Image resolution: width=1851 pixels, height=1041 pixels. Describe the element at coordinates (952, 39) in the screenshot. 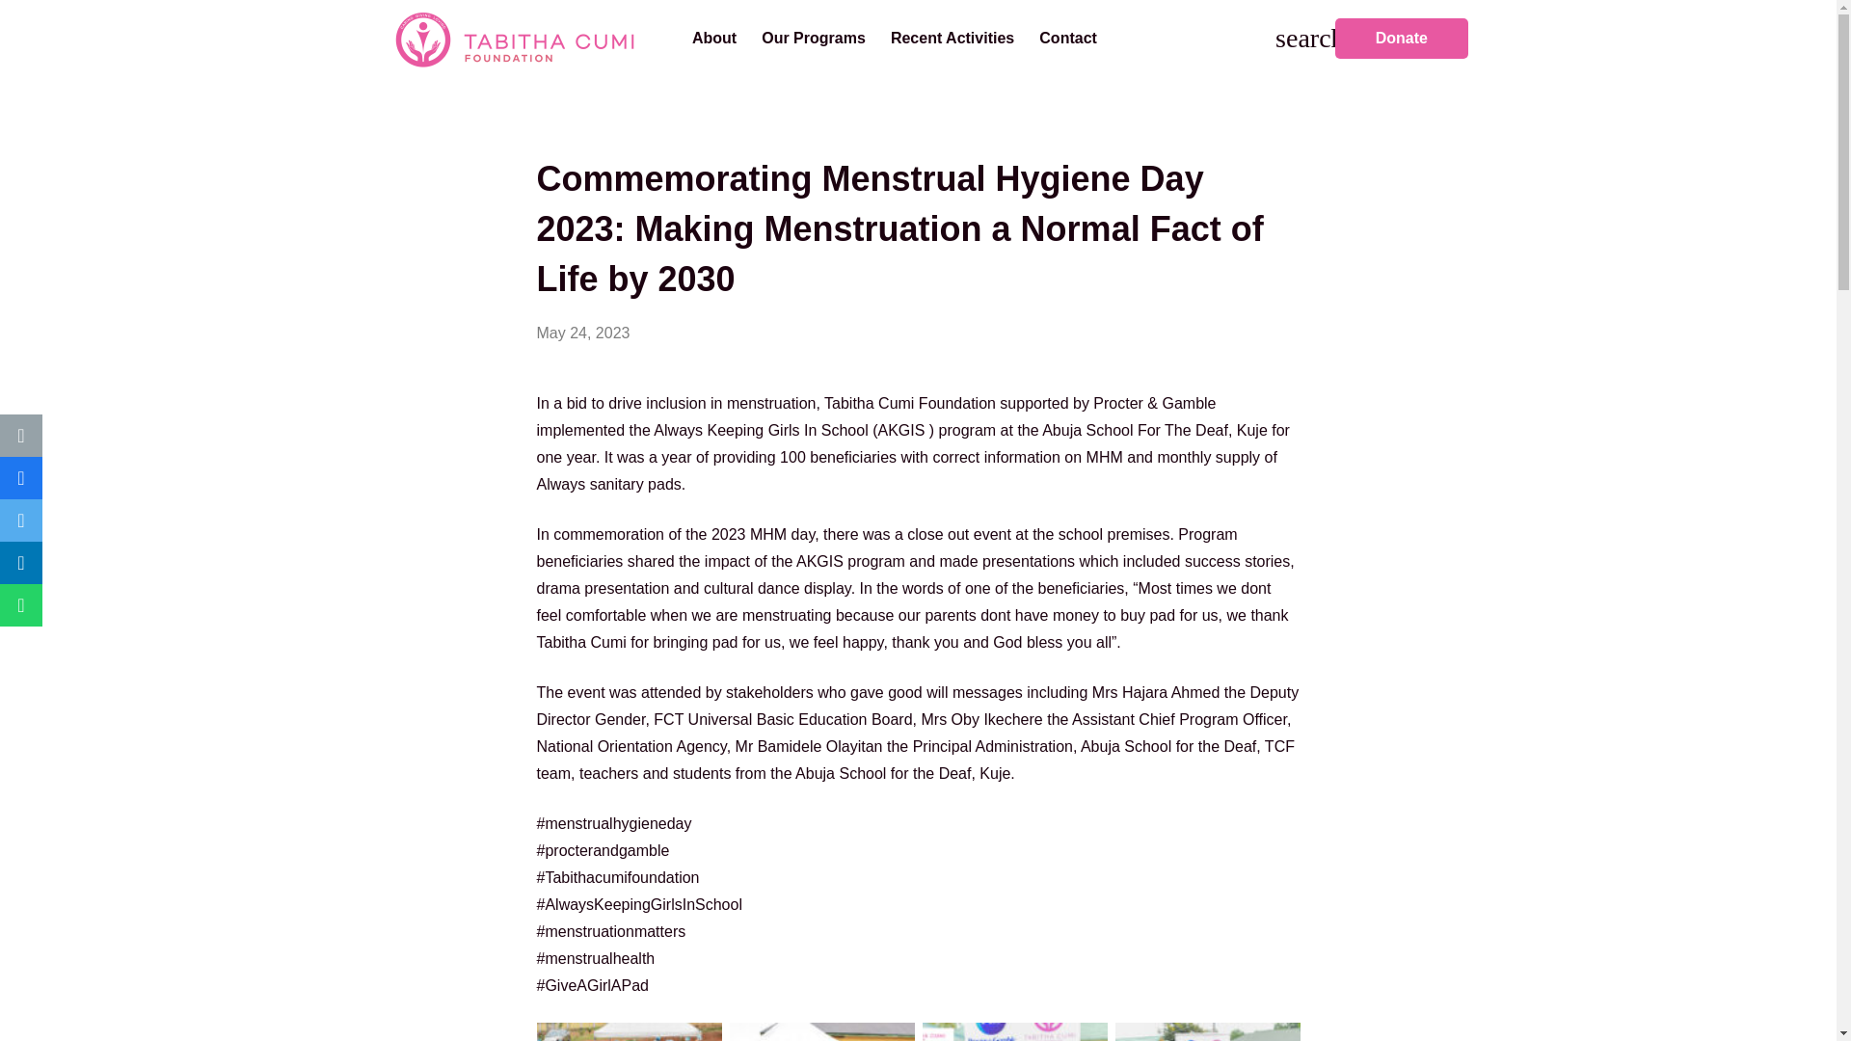

I see `Recent Activities` at that location.